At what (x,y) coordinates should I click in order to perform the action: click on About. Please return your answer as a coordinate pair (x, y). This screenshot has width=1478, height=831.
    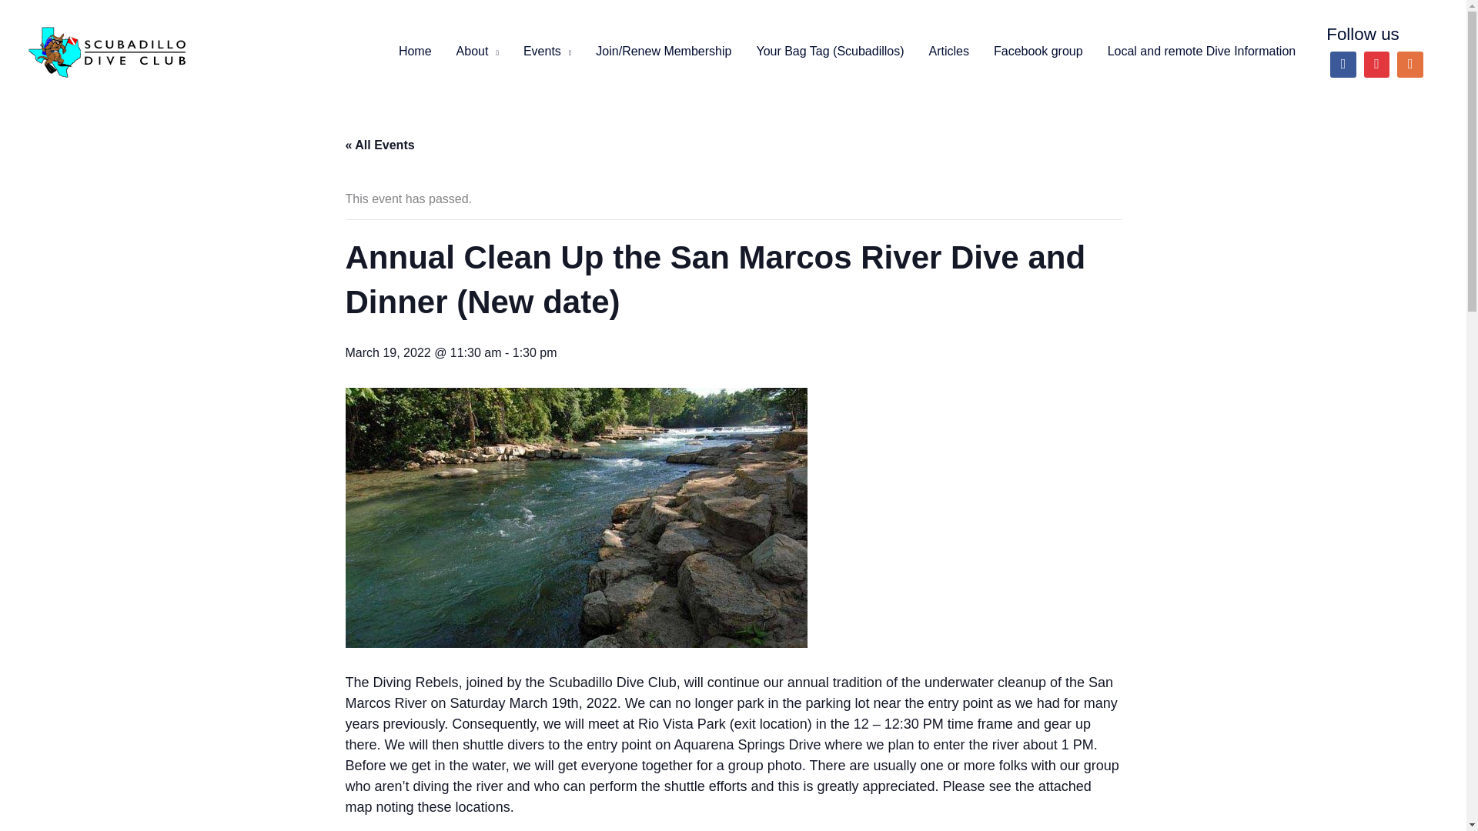
    Looking at the image, I should click on (477, 51).